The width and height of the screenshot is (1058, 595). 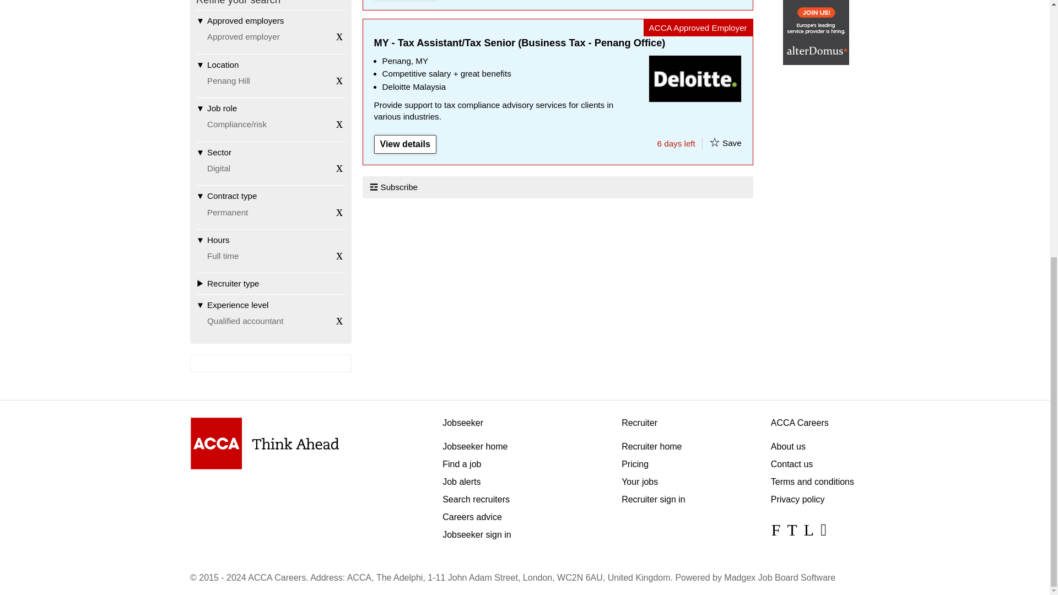 What do you see at coordinates (714, 142) in the screenshot?
I see `Add to shortlist` at bounding box center [714, 142].